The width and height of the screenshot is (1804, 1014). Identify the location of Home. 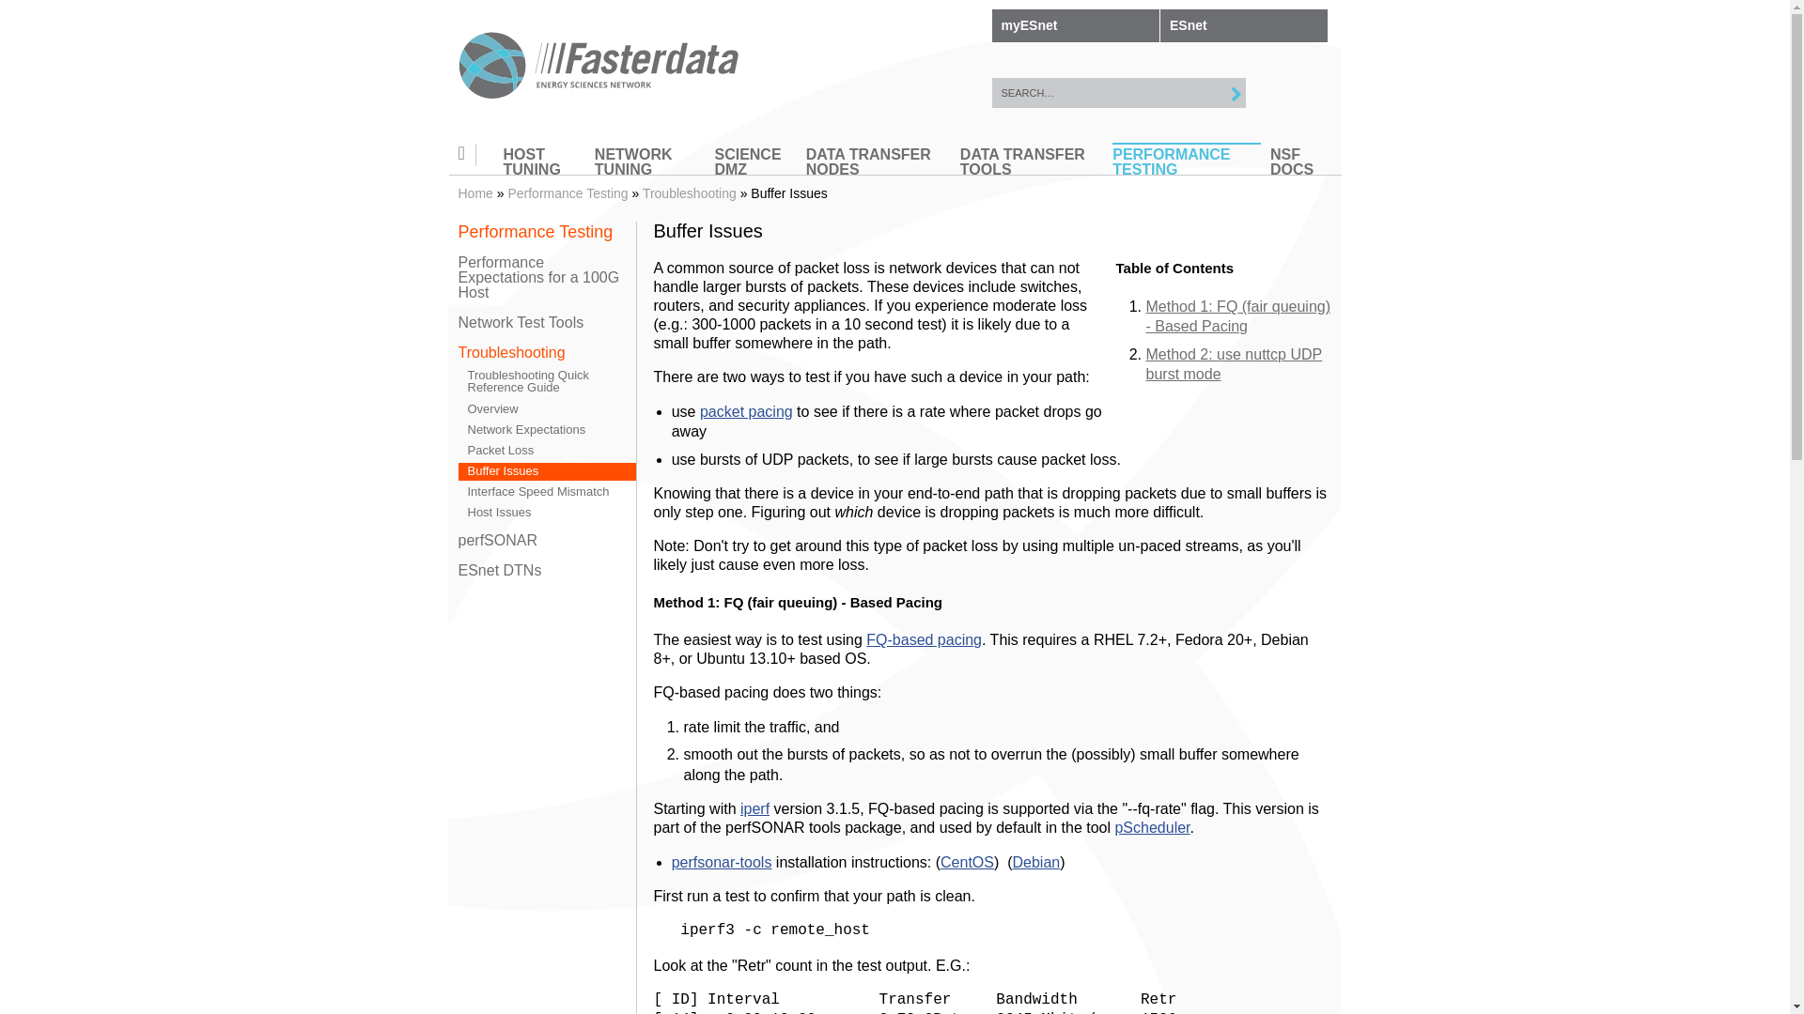
(599, 68).